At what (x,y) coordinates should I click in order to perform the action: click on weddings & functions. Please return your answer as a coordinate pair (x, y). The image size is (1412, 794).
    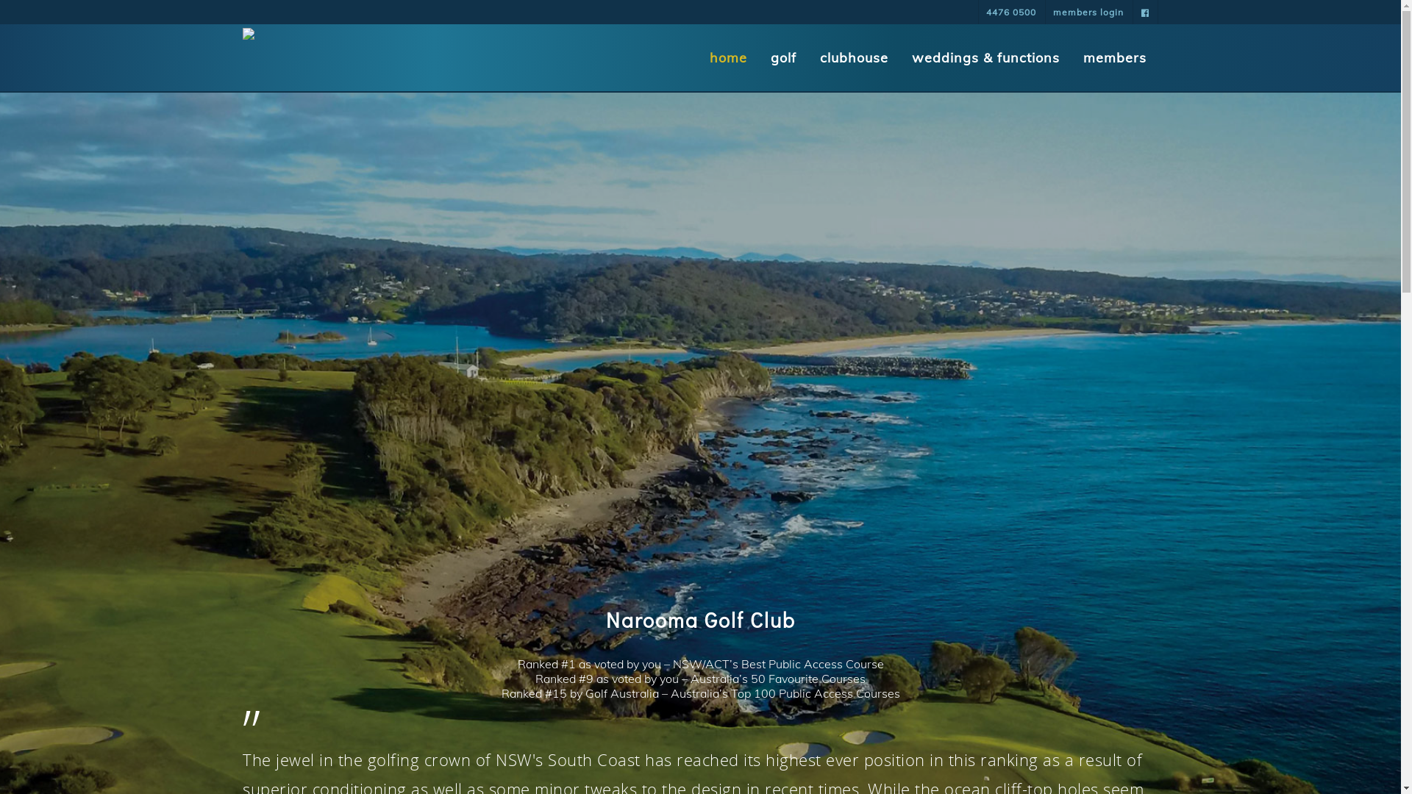
    Looking at the image, I should click on (985, 60).